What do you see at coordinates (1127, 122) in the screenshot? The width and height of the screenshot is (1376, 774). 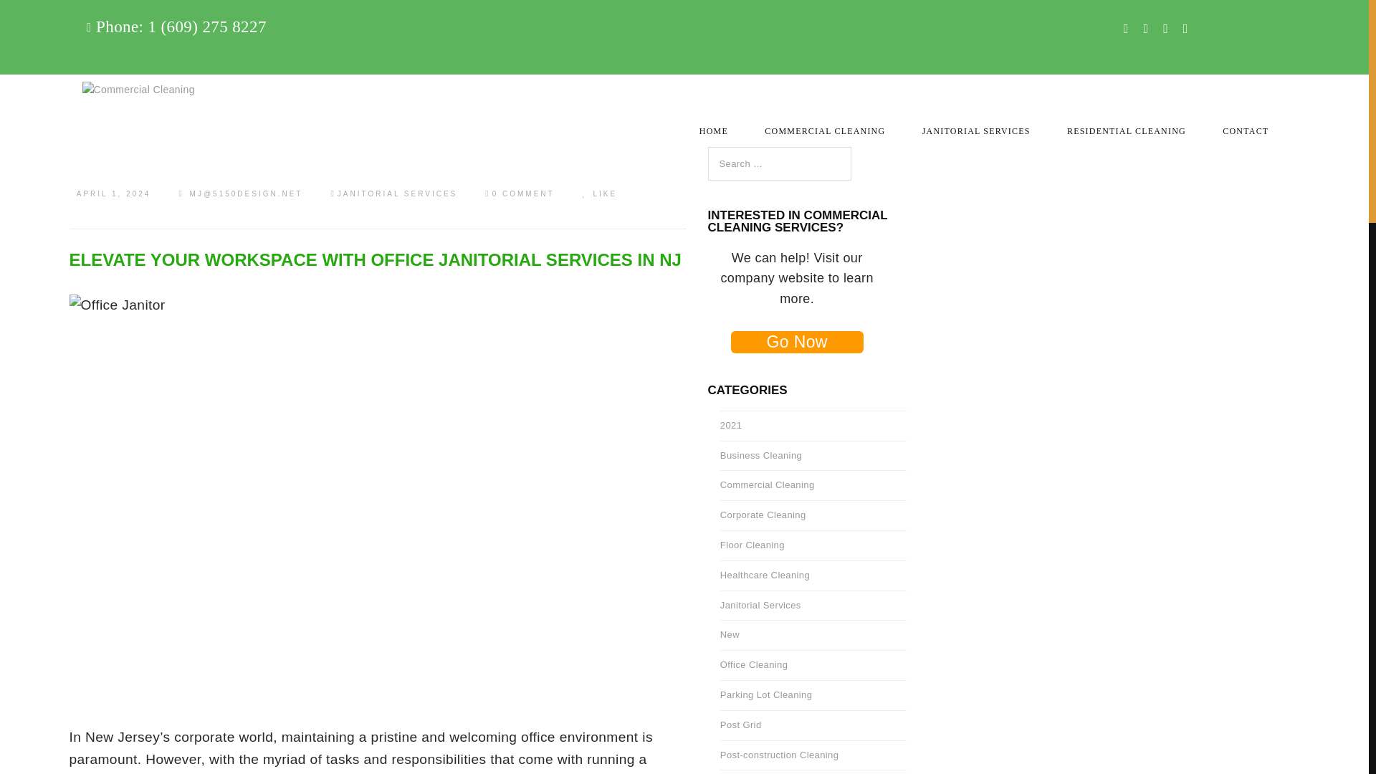 I see `RESIDENTIAL CLEANING` at bounding box center [1127, 122].